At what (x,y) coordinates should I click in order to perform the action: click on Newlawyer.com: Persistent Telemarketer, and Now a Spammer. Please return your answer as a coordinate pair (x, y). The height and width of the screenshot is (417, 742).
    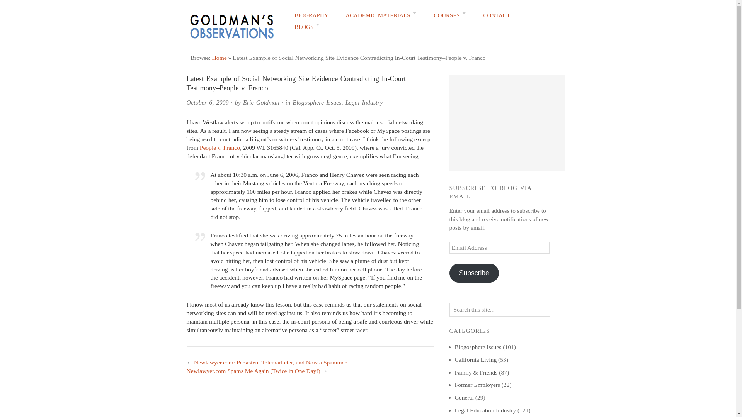
    Looking at the image, I should click on (270, 362).